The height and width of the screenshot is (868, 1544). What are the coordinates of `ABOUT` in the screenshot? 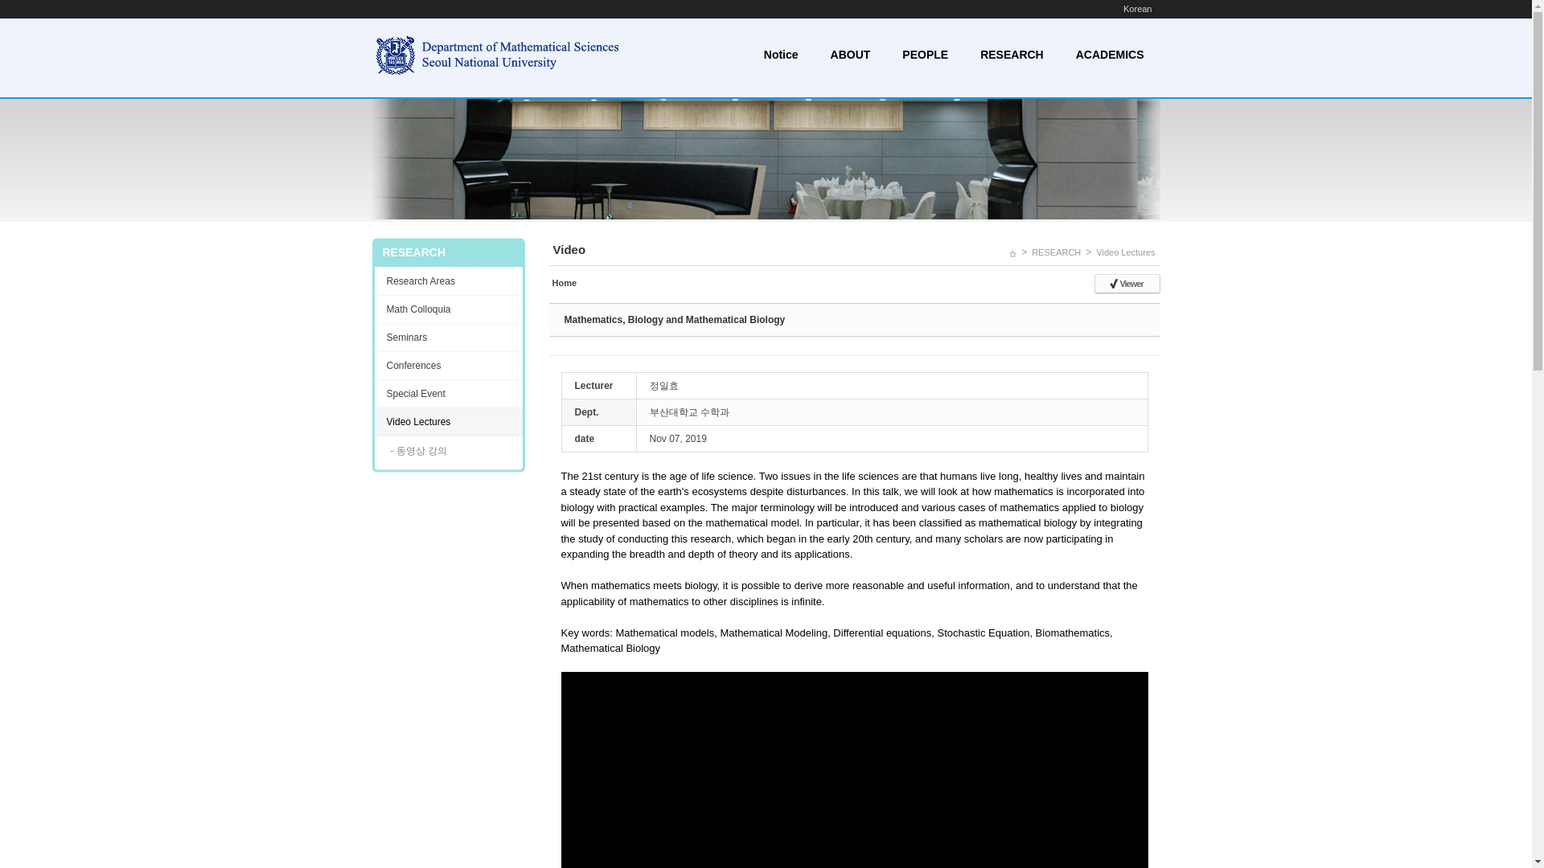 It's located at (851, 56).